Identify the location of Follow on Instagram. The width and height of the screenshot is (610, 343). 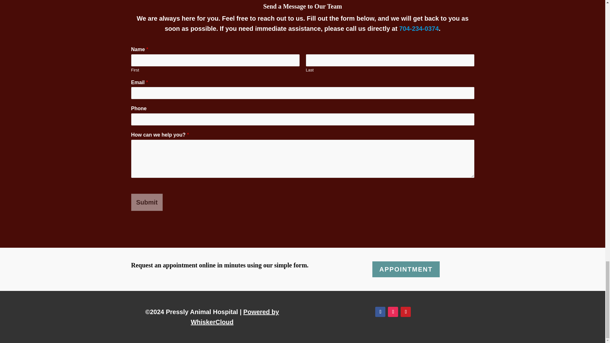
(393, 312).